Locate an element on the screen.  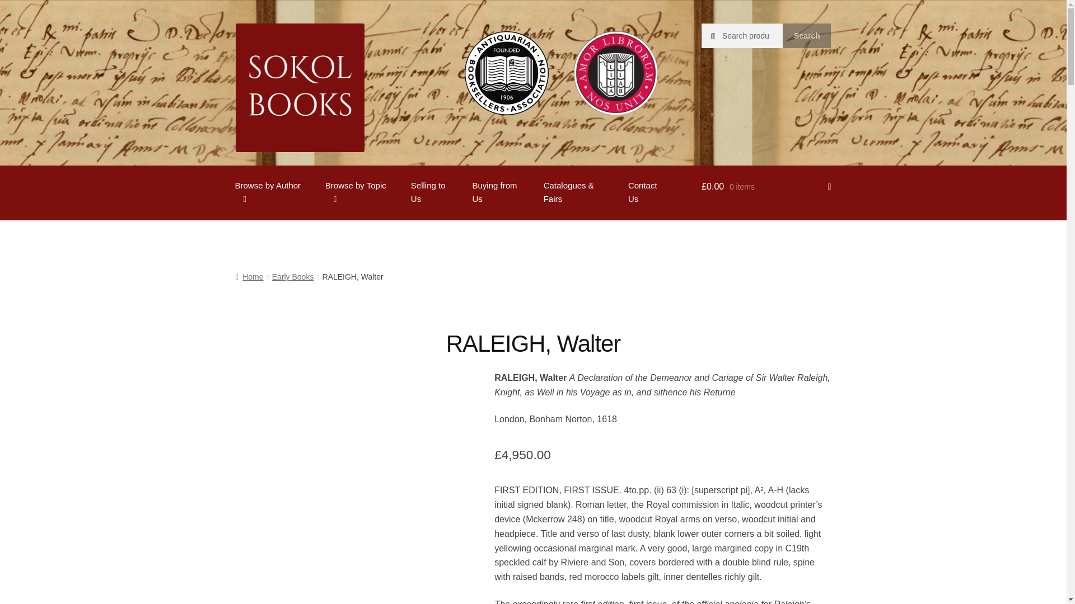
Search is located at coordinates (806, 36).